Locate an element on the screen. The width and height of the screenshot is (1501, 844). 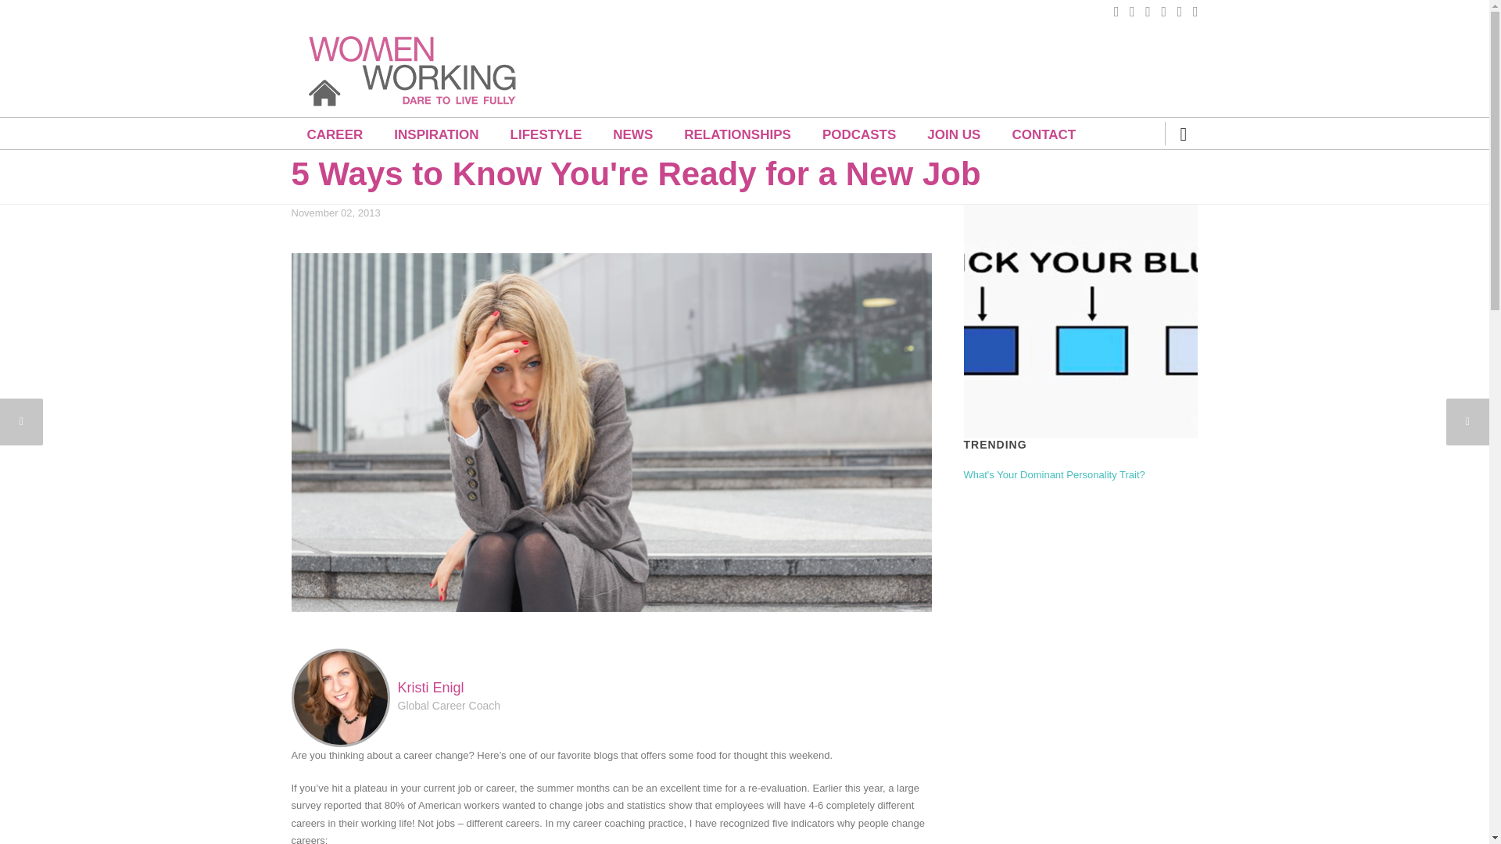
JOIN US is located at coordinates (954, 134).